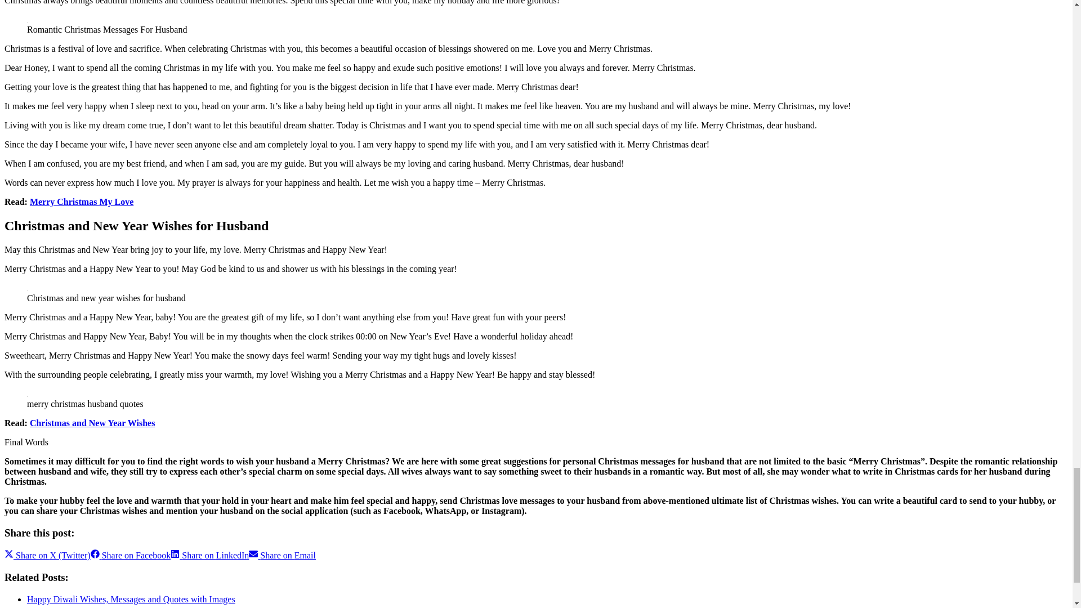  What do you see at coordinates (209, 555) in the screenshot?
I see `Share on LinkedIn` at bounding box center [209, 555].